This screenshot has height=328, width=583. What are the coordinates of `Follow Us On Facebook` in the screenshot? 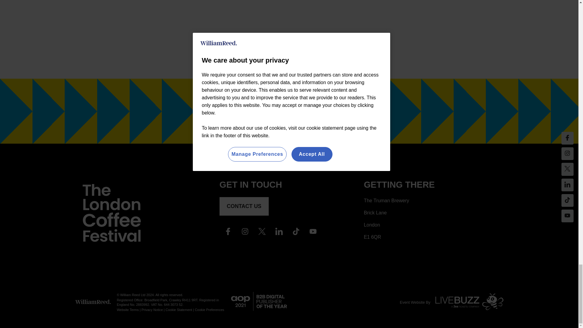 It's located at (228, 233).